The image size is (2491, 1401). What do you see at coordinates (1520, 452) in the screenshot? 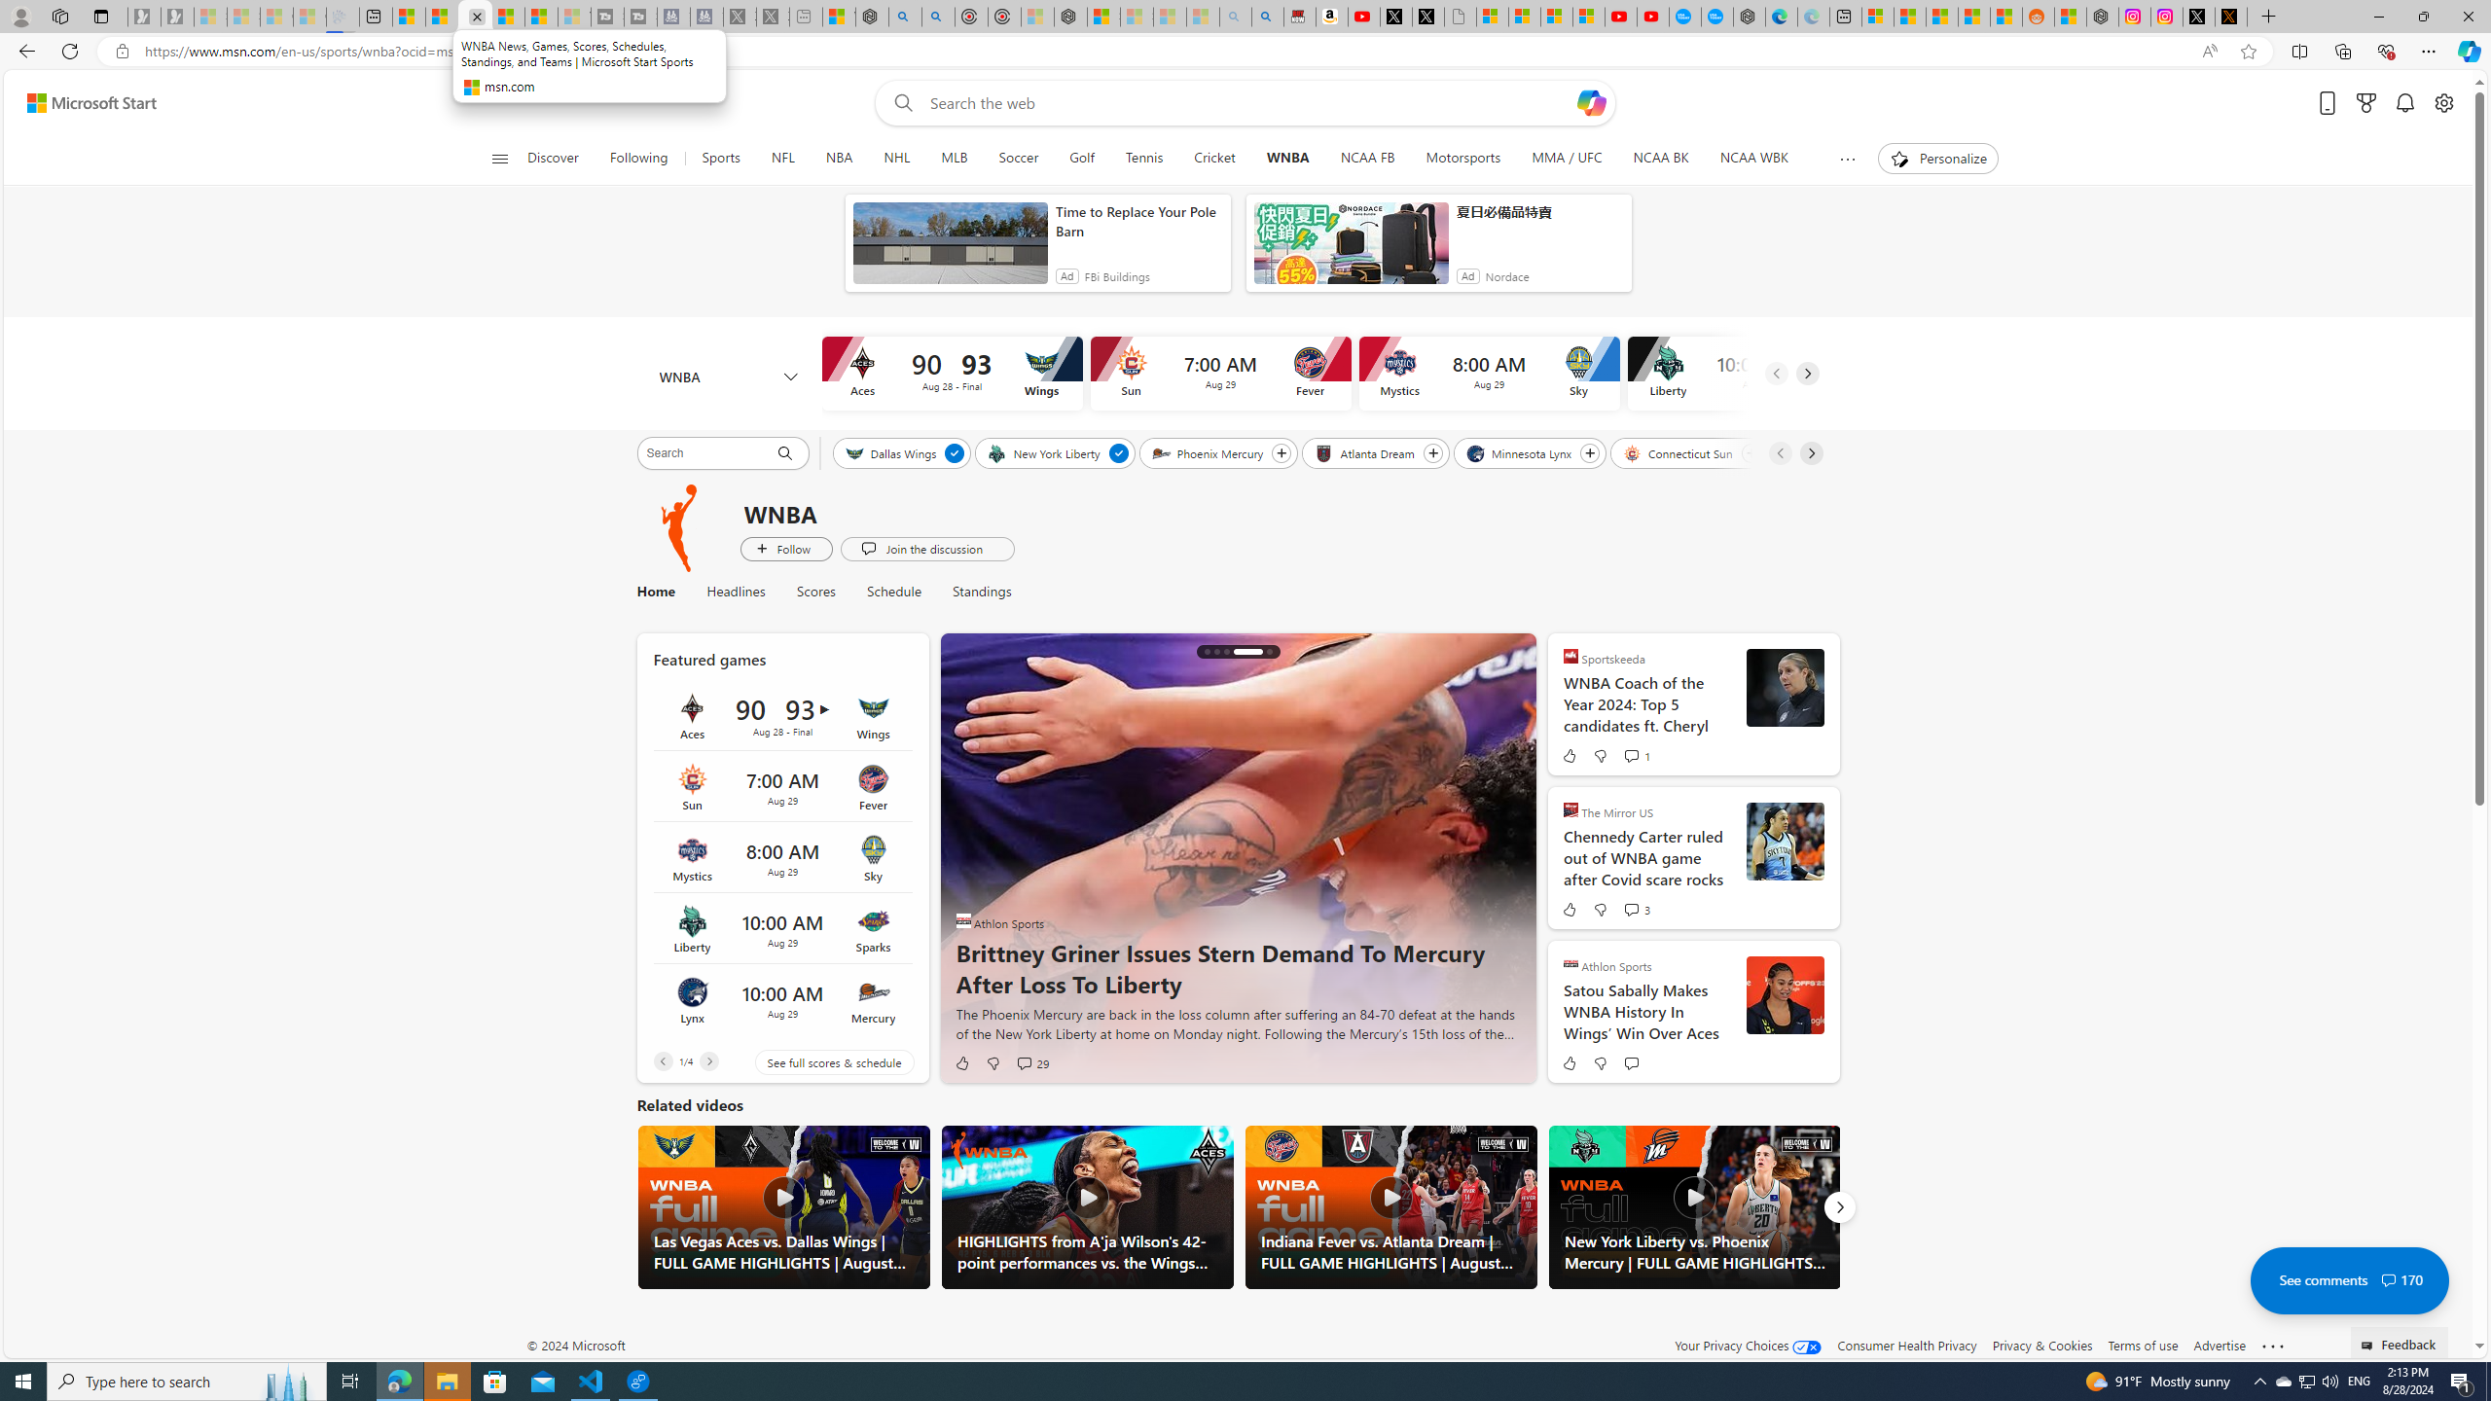
I see `Minnesota Lynx` at bounding box center [1520, 452].